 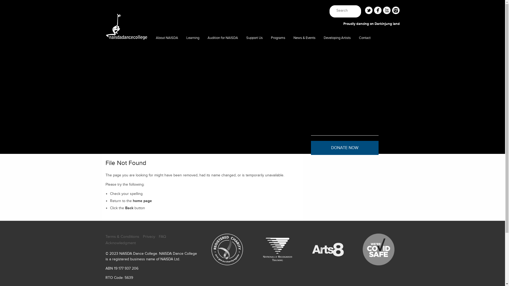 I want to click on Resources Hub, so click(x=223, y=70).